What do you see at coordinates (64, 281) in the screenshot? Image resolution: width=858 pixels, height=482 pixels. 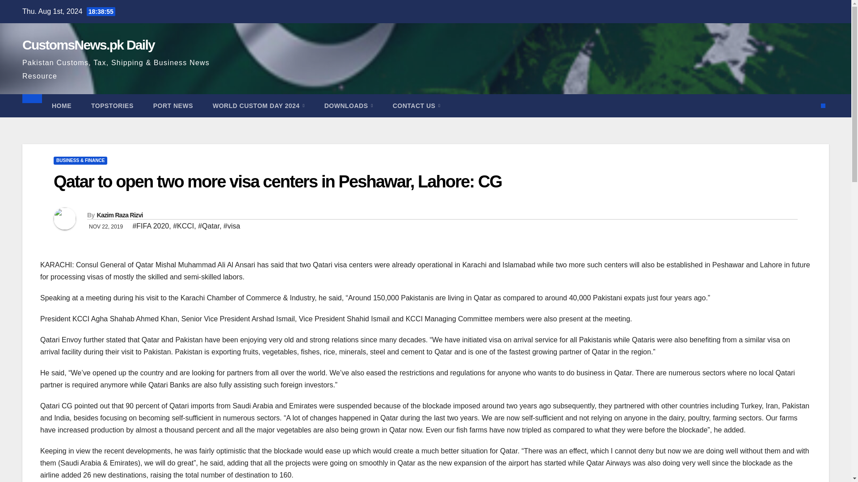 I see `Advance Rulings` at bounding box center [64, 281].